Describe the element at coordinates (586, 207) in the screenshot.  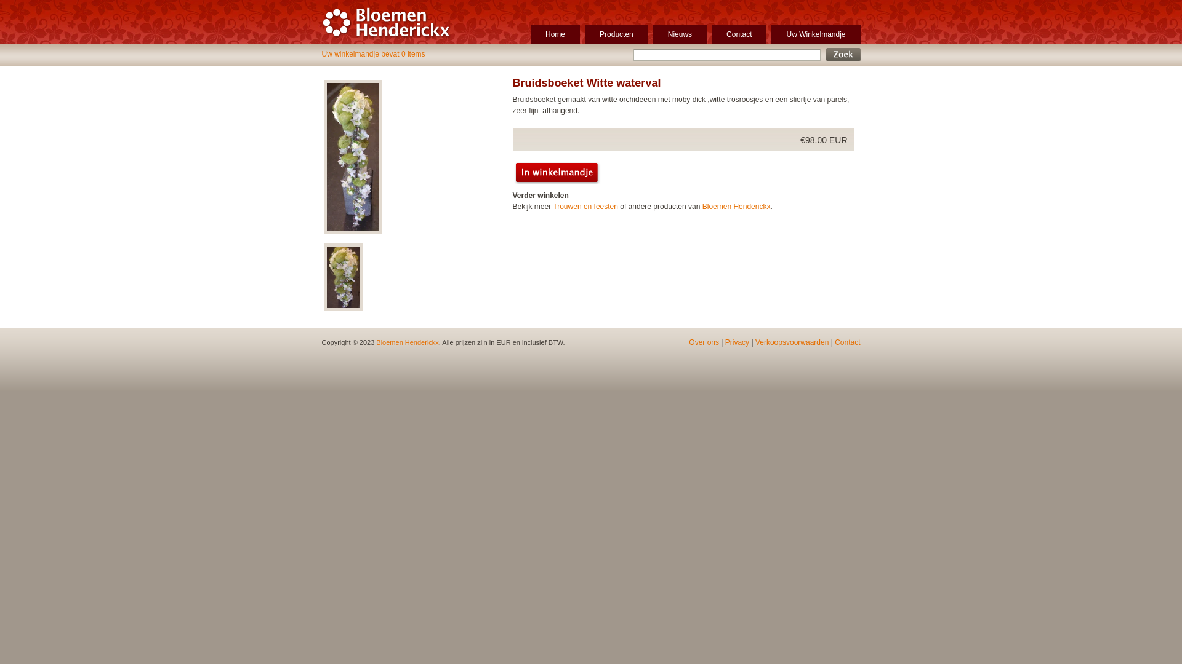
I see `Trouwen en feesten` at that location.